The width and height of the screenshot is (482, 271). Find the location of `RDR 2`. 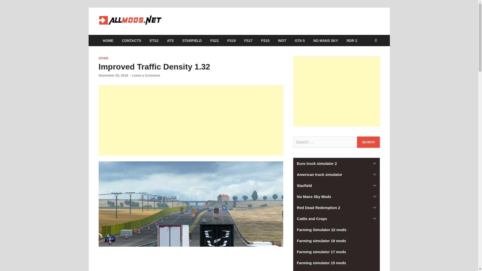

RDR 2 is located at coordinates (352, 40).